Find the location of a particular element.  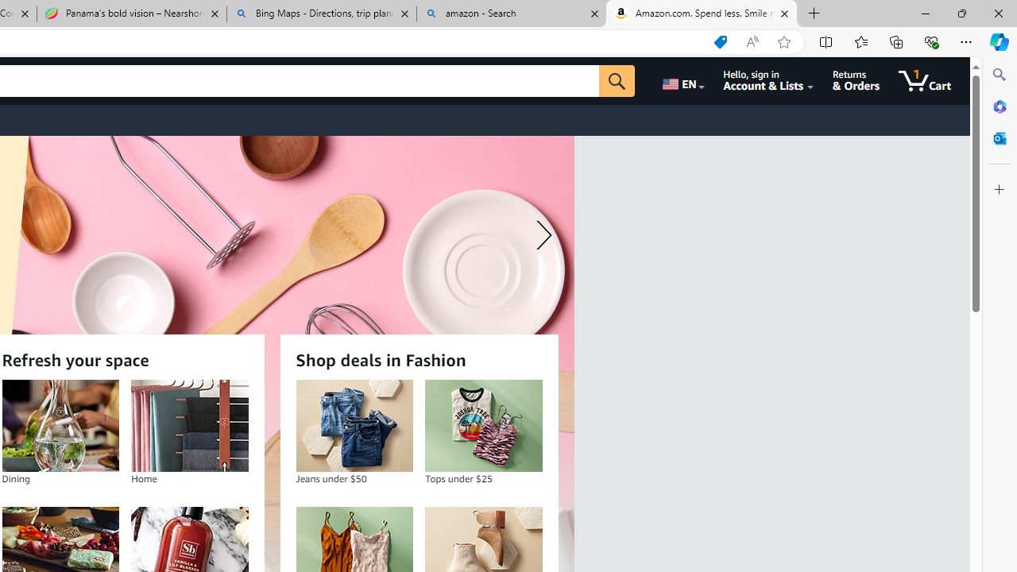

New Tab is located at coordinates (814, 14).